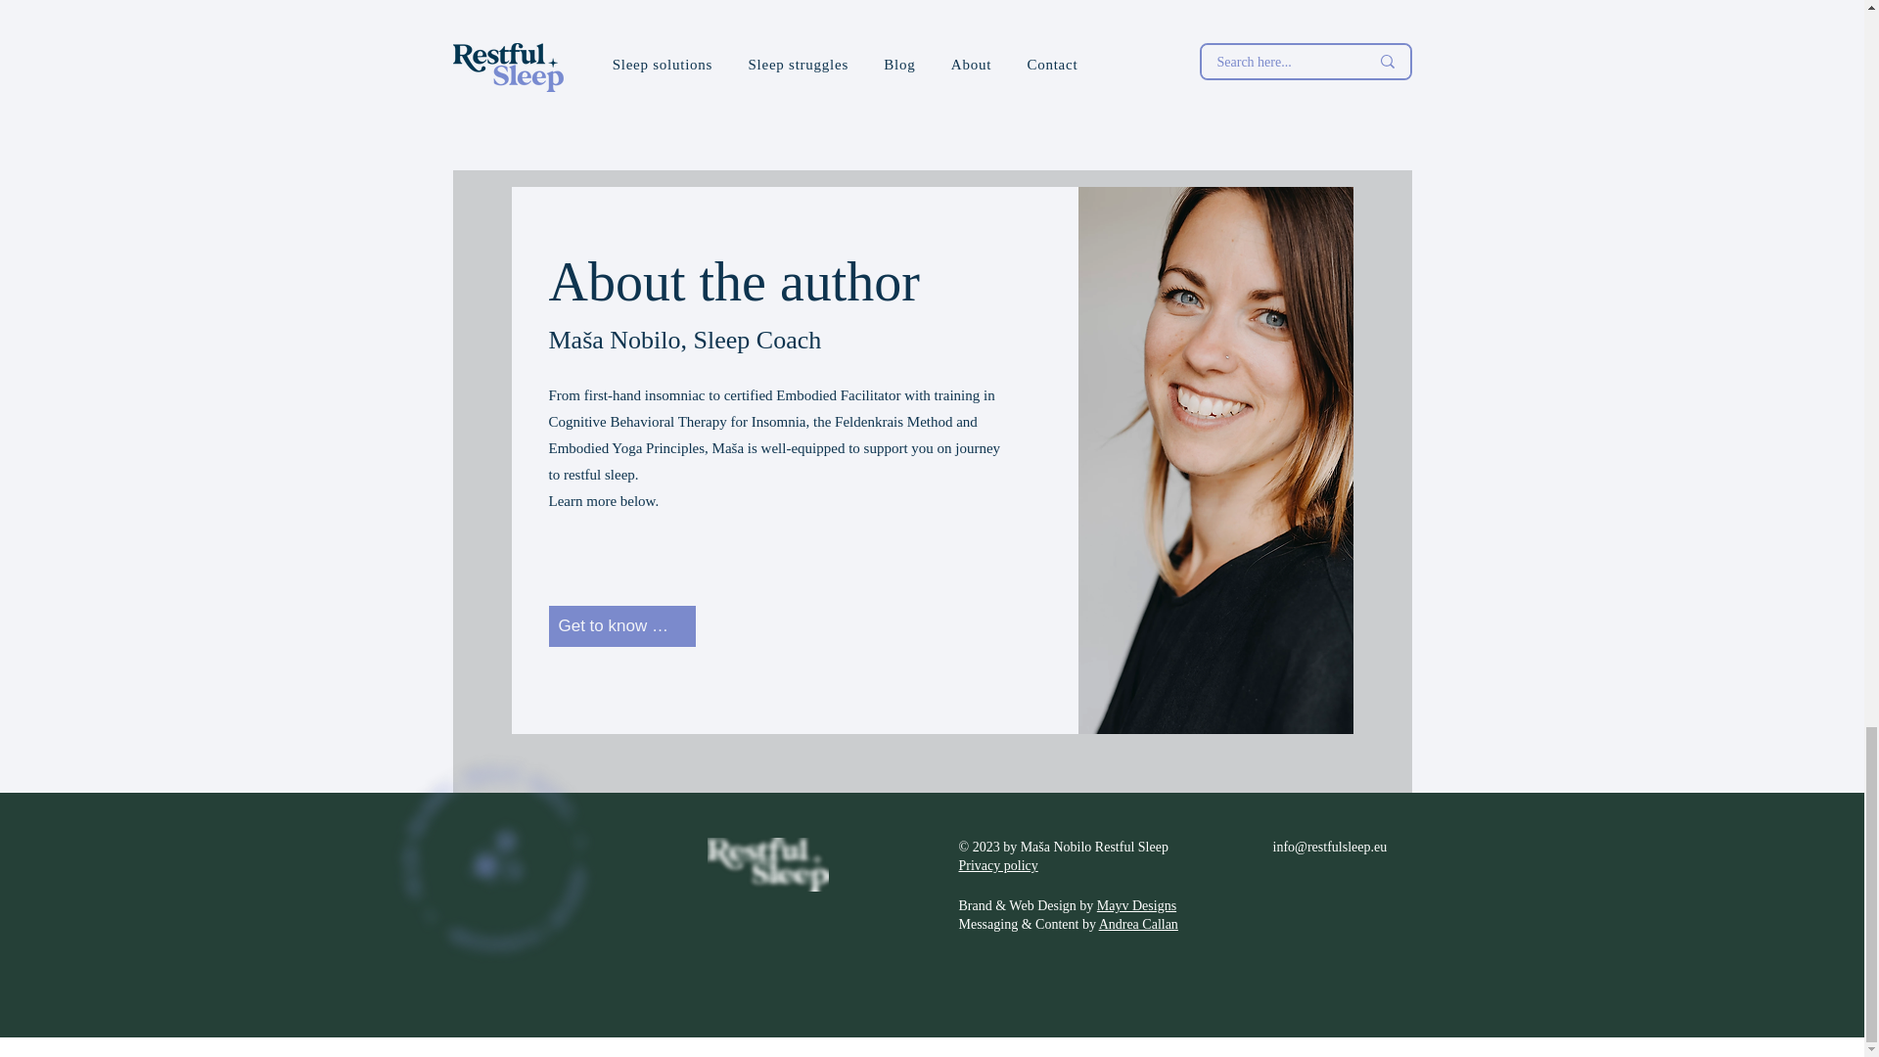  What do you see at coordinates (1136, 906) in the screenshot?
I see `Mayv Designs` at bounding box center [1136, 906].